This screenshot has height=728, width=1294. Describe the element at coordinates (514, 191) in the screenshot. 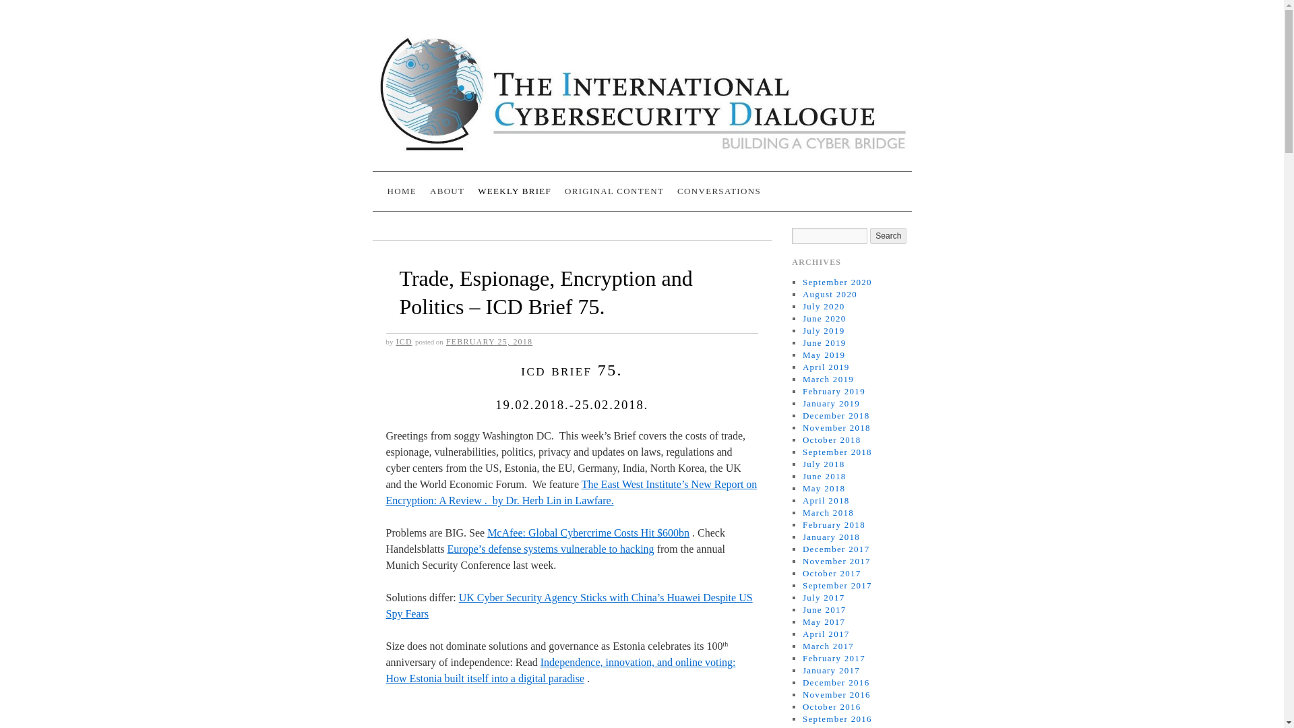

I see `WEEKLY BRIEF` at that location.